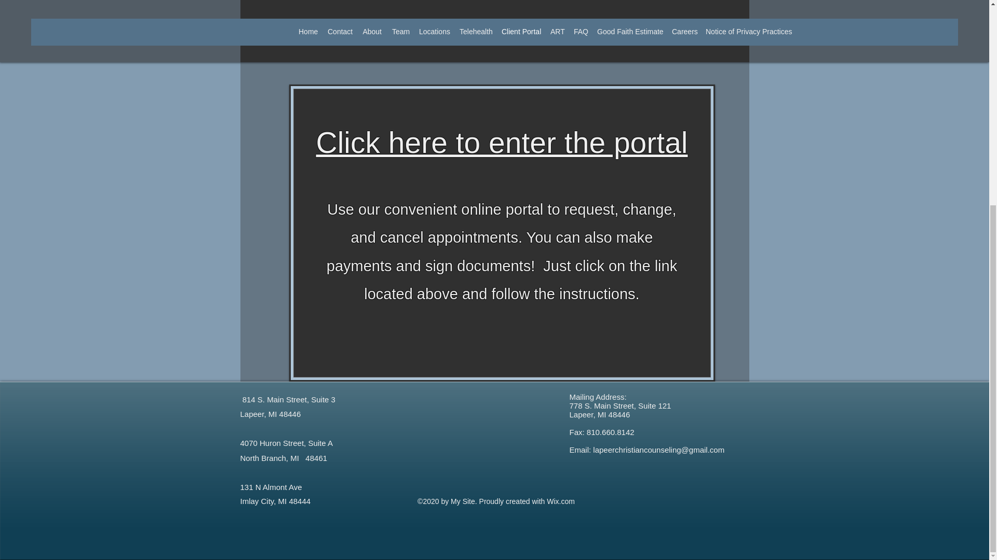 The height and width of the screenshot is (560, 997). Describe the element at coordinates (307, 31) in the screenshot. I see `Home` at that location.